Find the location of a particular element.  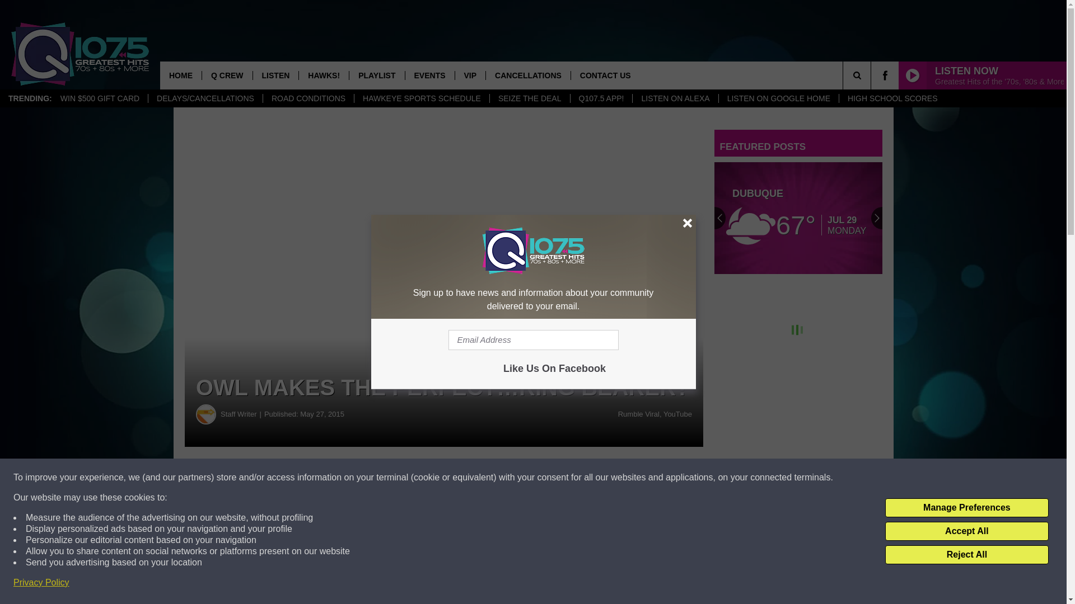

Privacy Policy is located at coordinates (41, 583).